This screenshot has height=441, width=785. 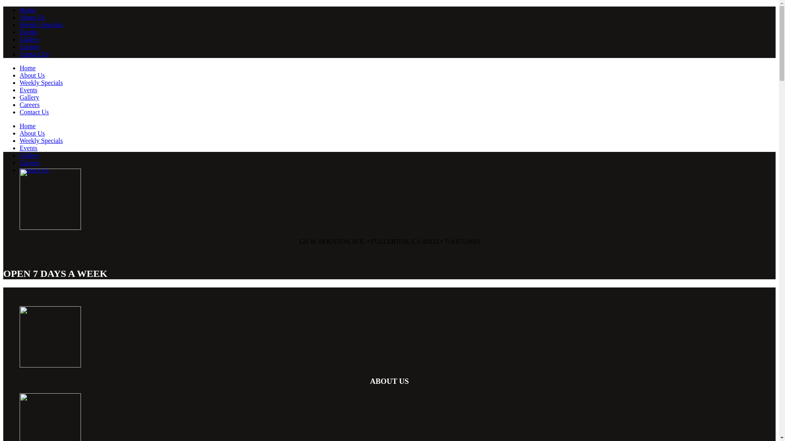 What do you see at coordinates (41, 82) in the screenshot?
I see `Weekly Specials` at bounding box center [41, 82].